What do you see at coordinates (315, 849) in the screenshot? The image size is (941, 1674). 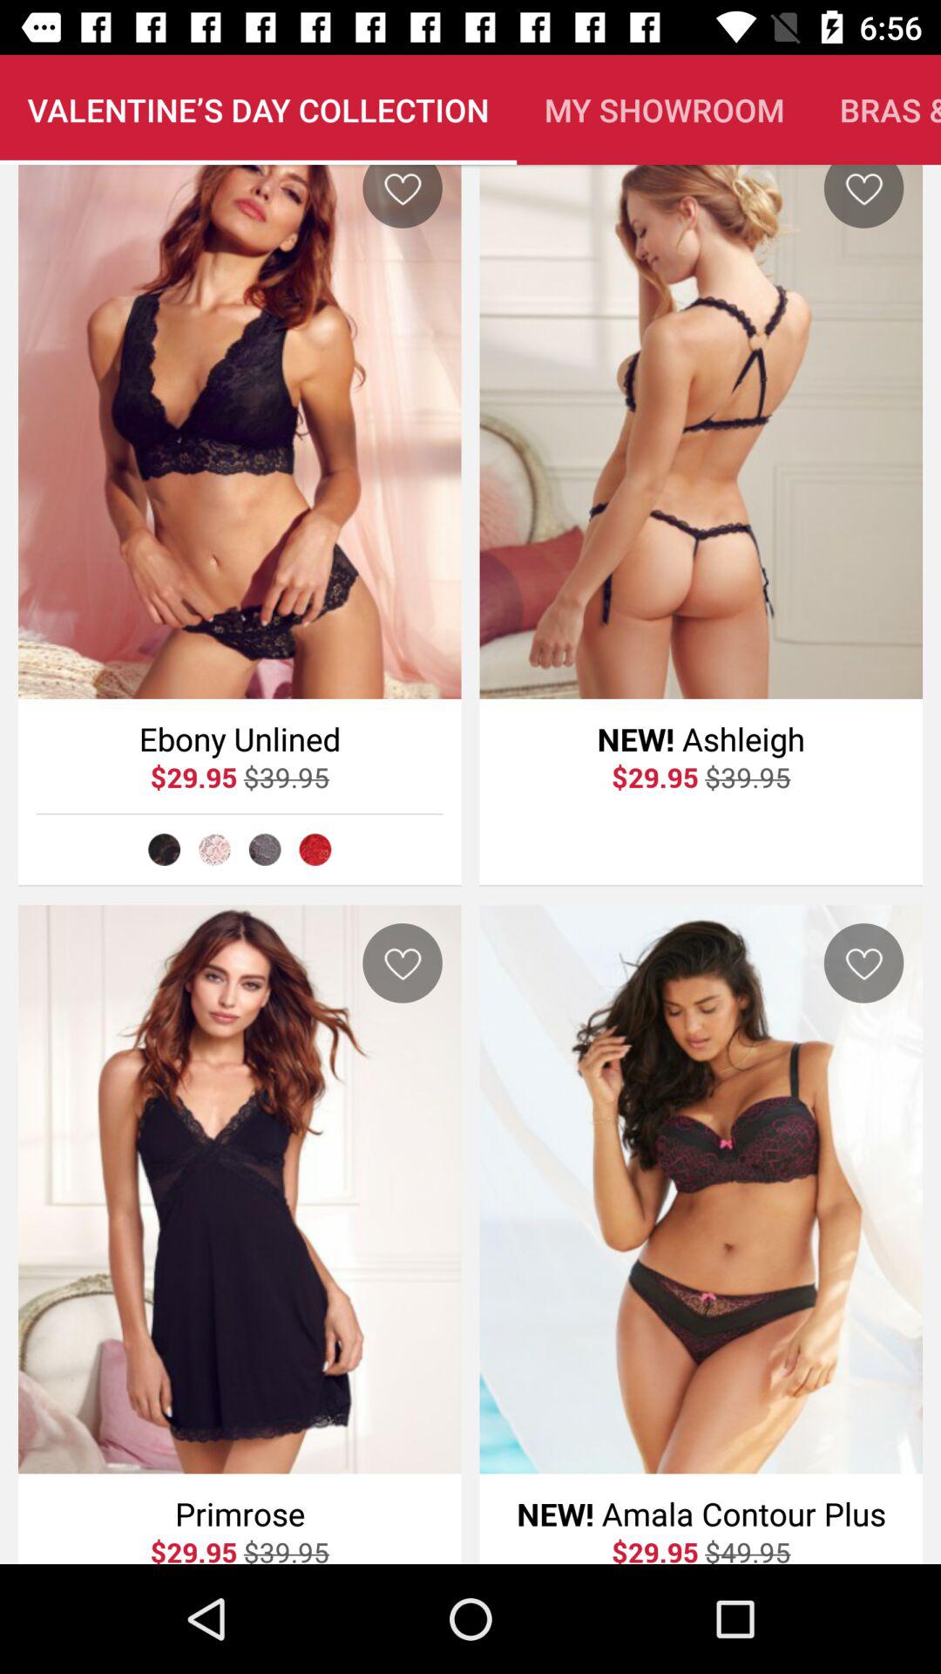 I see `turn off the item below 29 95 39 item` at bounding box center [315, 849].